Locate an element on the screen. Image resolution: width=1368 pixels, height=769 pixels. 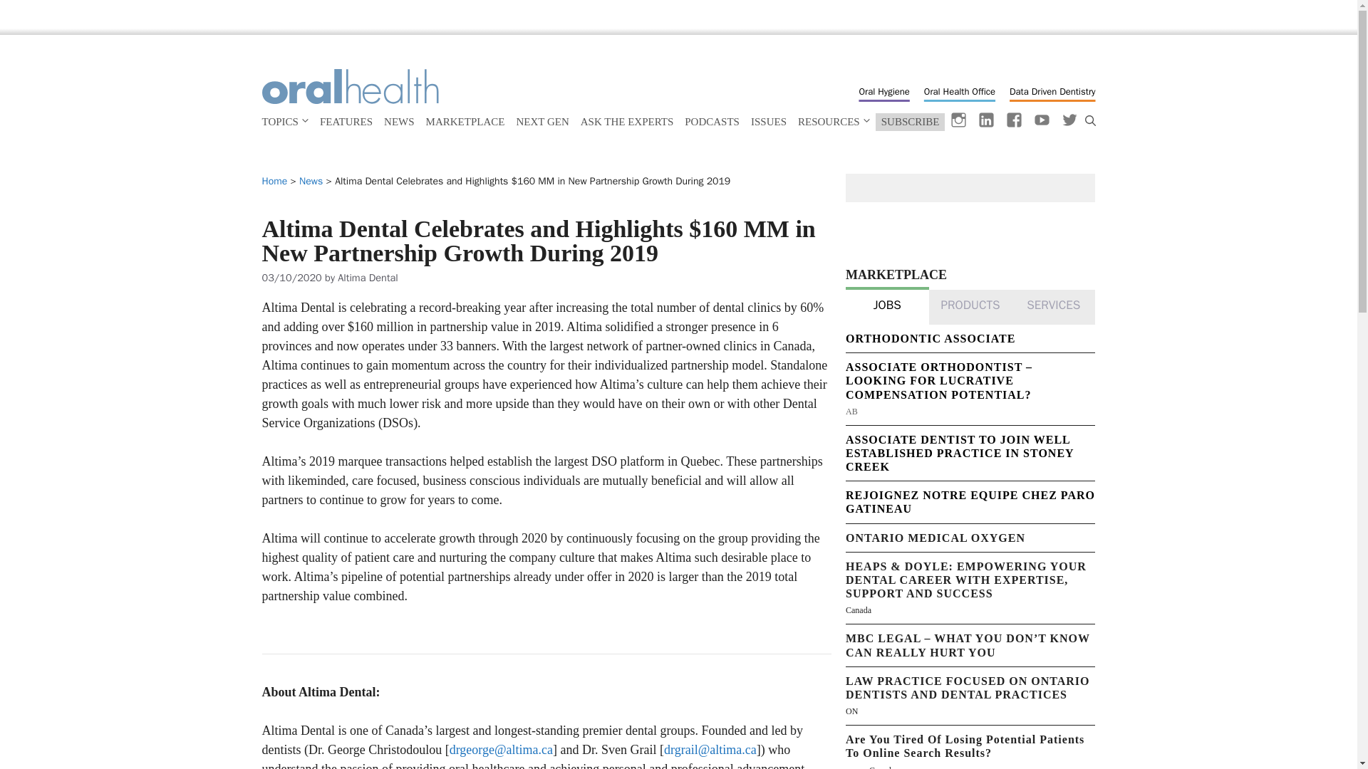
Oral Health Office is located at coordinates (952, 91).